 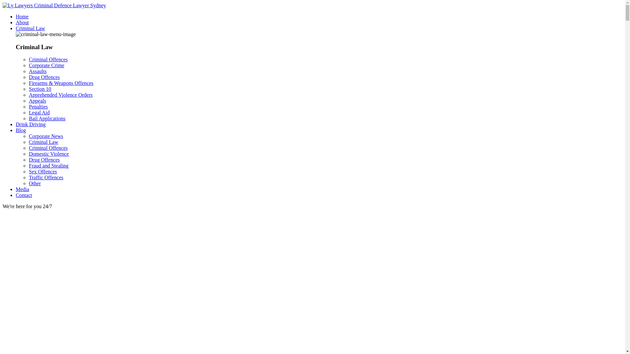 What do you see at coordinates (30, 28) in the screenshot?
I see `Criminal Law` at bounding box center [30, 28].